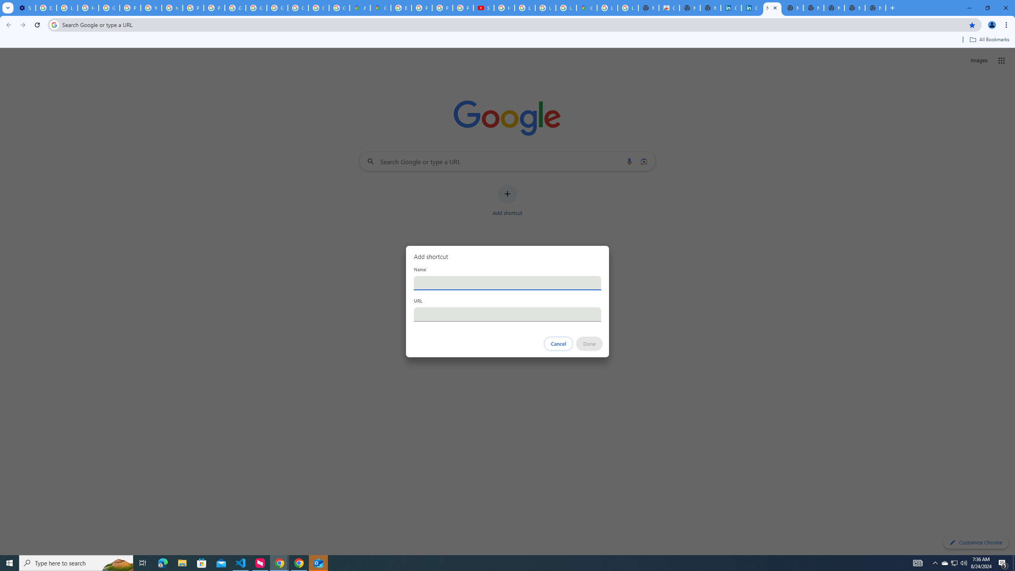 This screenshot has width=1015, height=571. Describe the element at coordinates (507, 283) in the screenshot. I see `Name` at that location.